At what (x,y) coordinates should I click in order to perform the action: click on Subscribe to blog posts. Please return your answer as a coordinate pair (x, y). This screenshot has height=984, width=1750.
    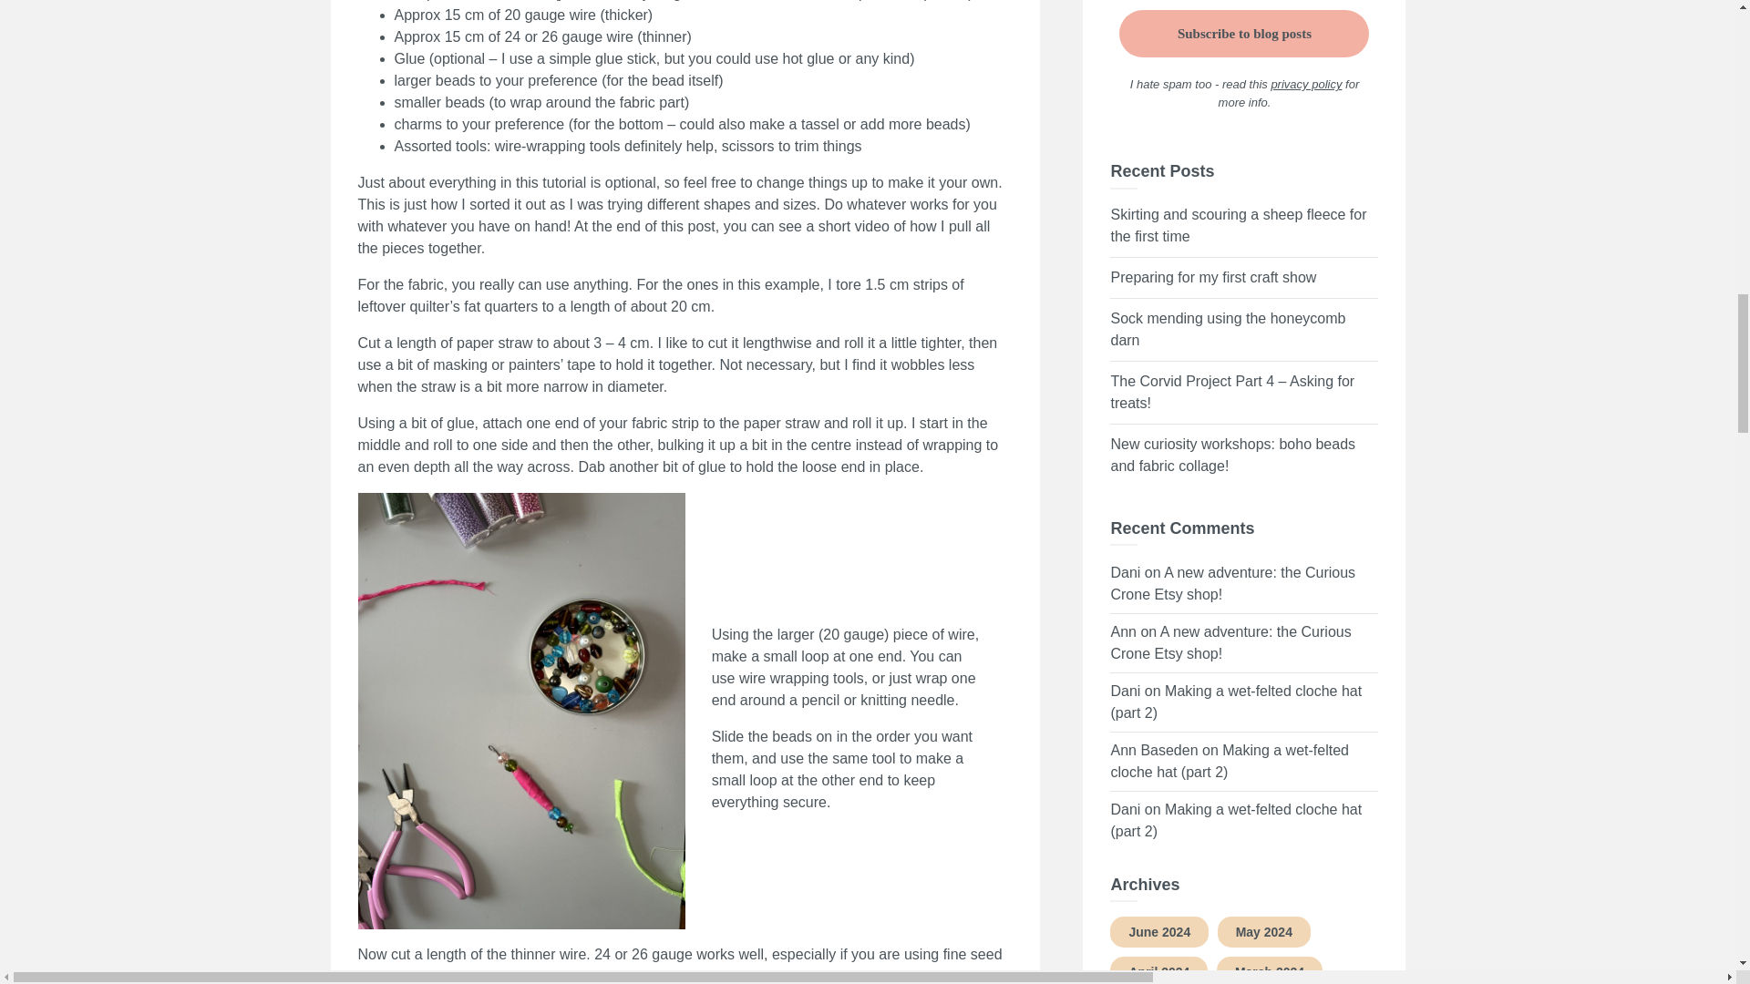
    Looking at the image, I should click on (1243, 33).